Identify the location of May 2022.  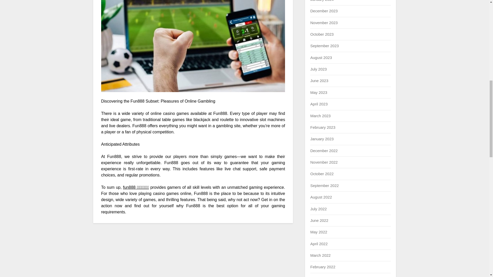
(318, 232).